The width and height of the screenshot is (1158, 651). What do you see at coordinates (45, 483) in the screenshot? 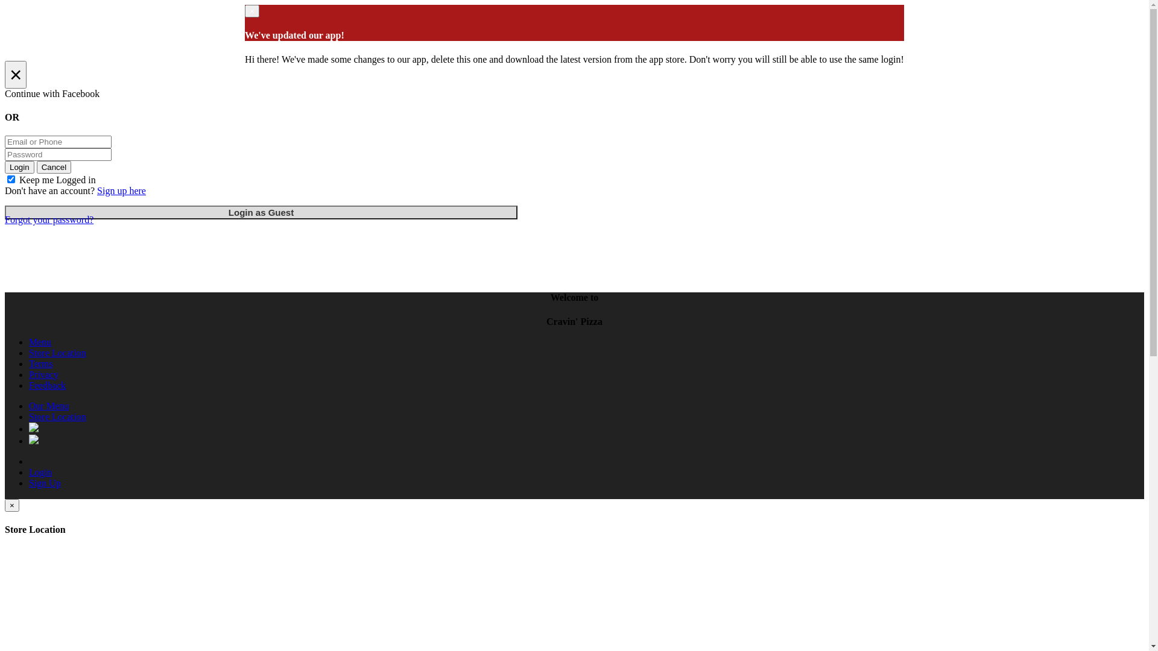
I see `Sign Up` at bounding box center [45, 483].